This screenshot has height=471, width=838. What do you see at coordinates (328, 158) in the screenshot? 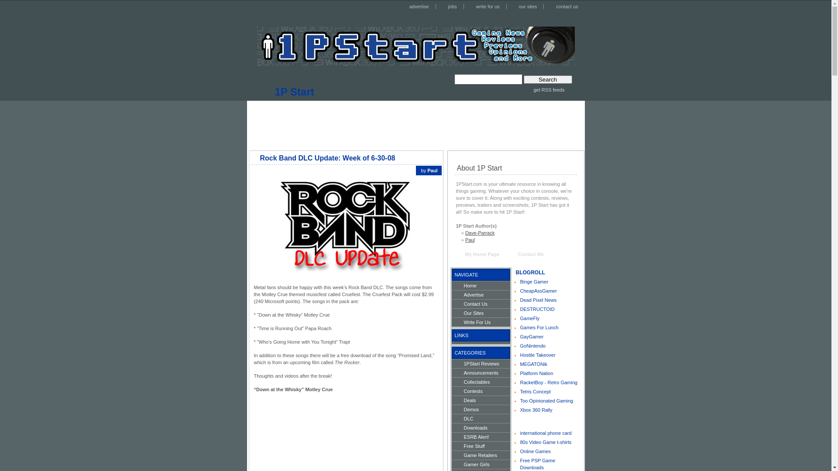
I see `Rock Band DLC Update: Week of 6-30-08` at bounding box center [328, 158].